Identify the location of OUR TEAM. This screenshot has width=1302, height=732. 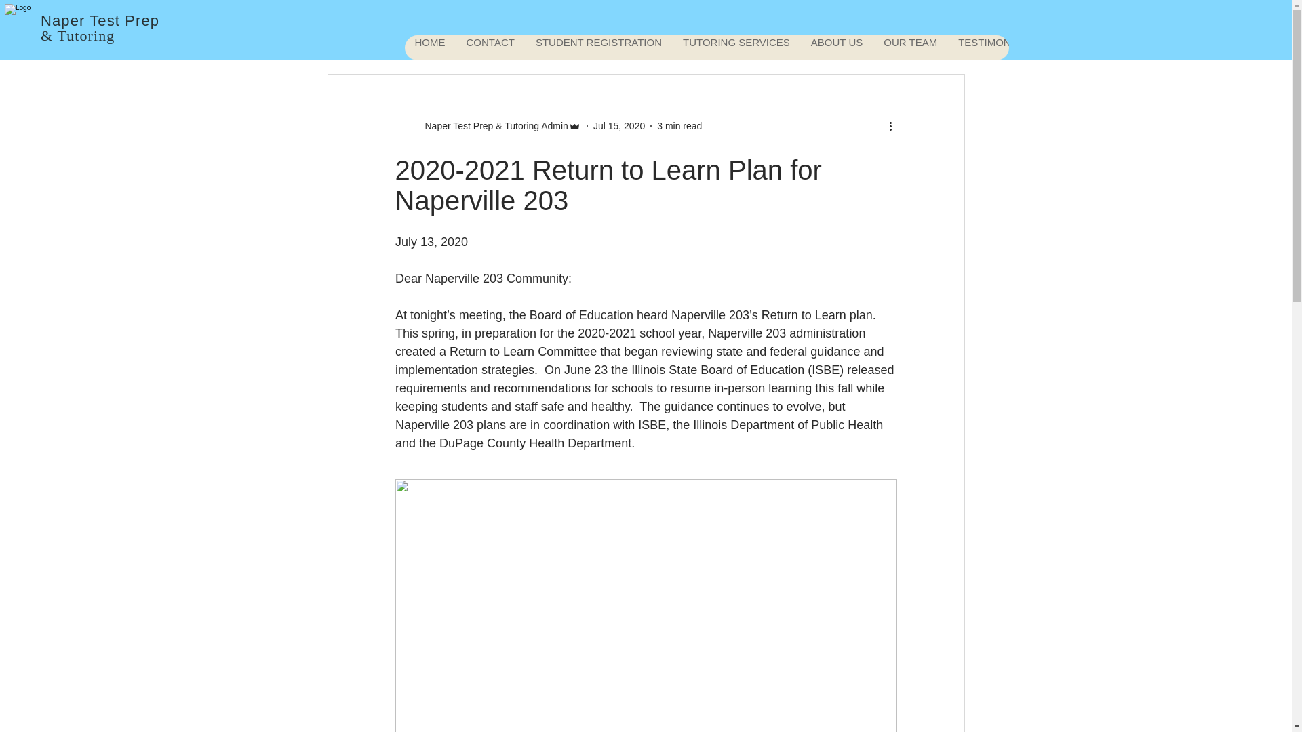
(910, 47).